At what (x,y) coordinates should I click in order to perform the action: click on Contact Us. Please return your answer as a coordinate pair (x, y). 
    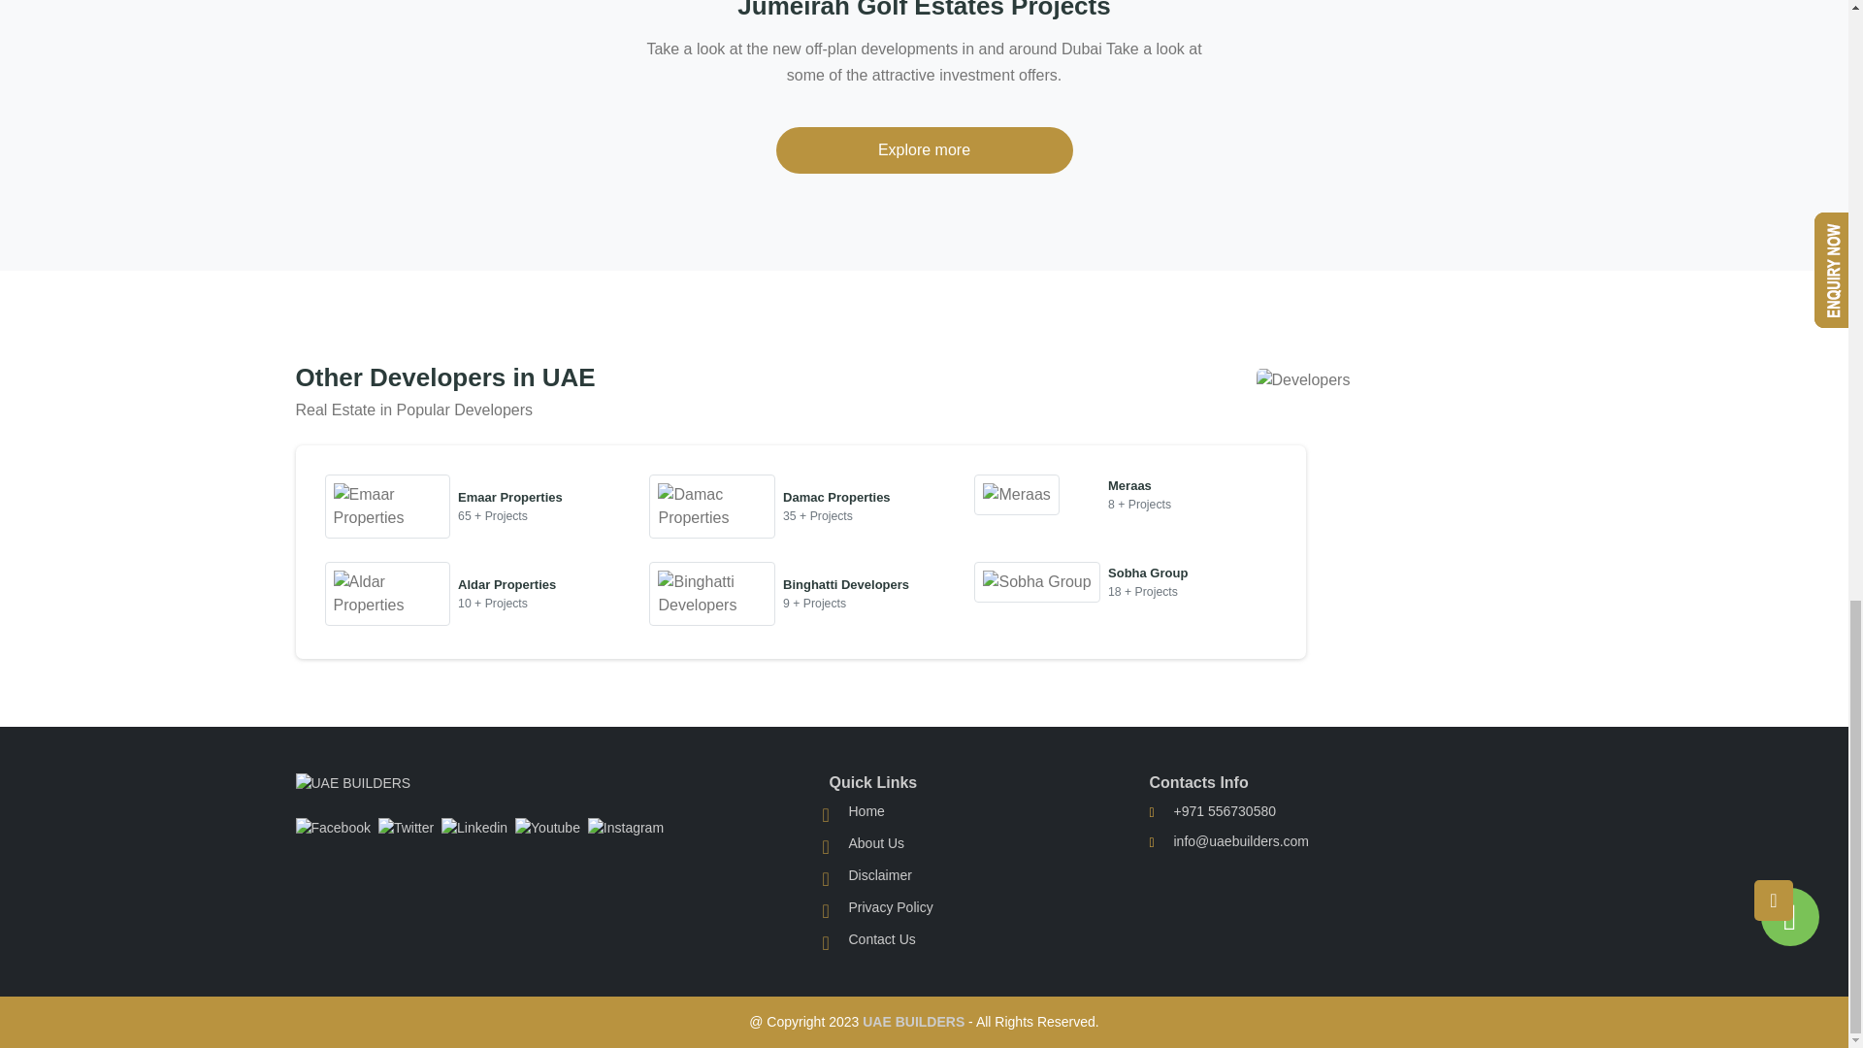
    Looking at the image, I should click on (881, 941).